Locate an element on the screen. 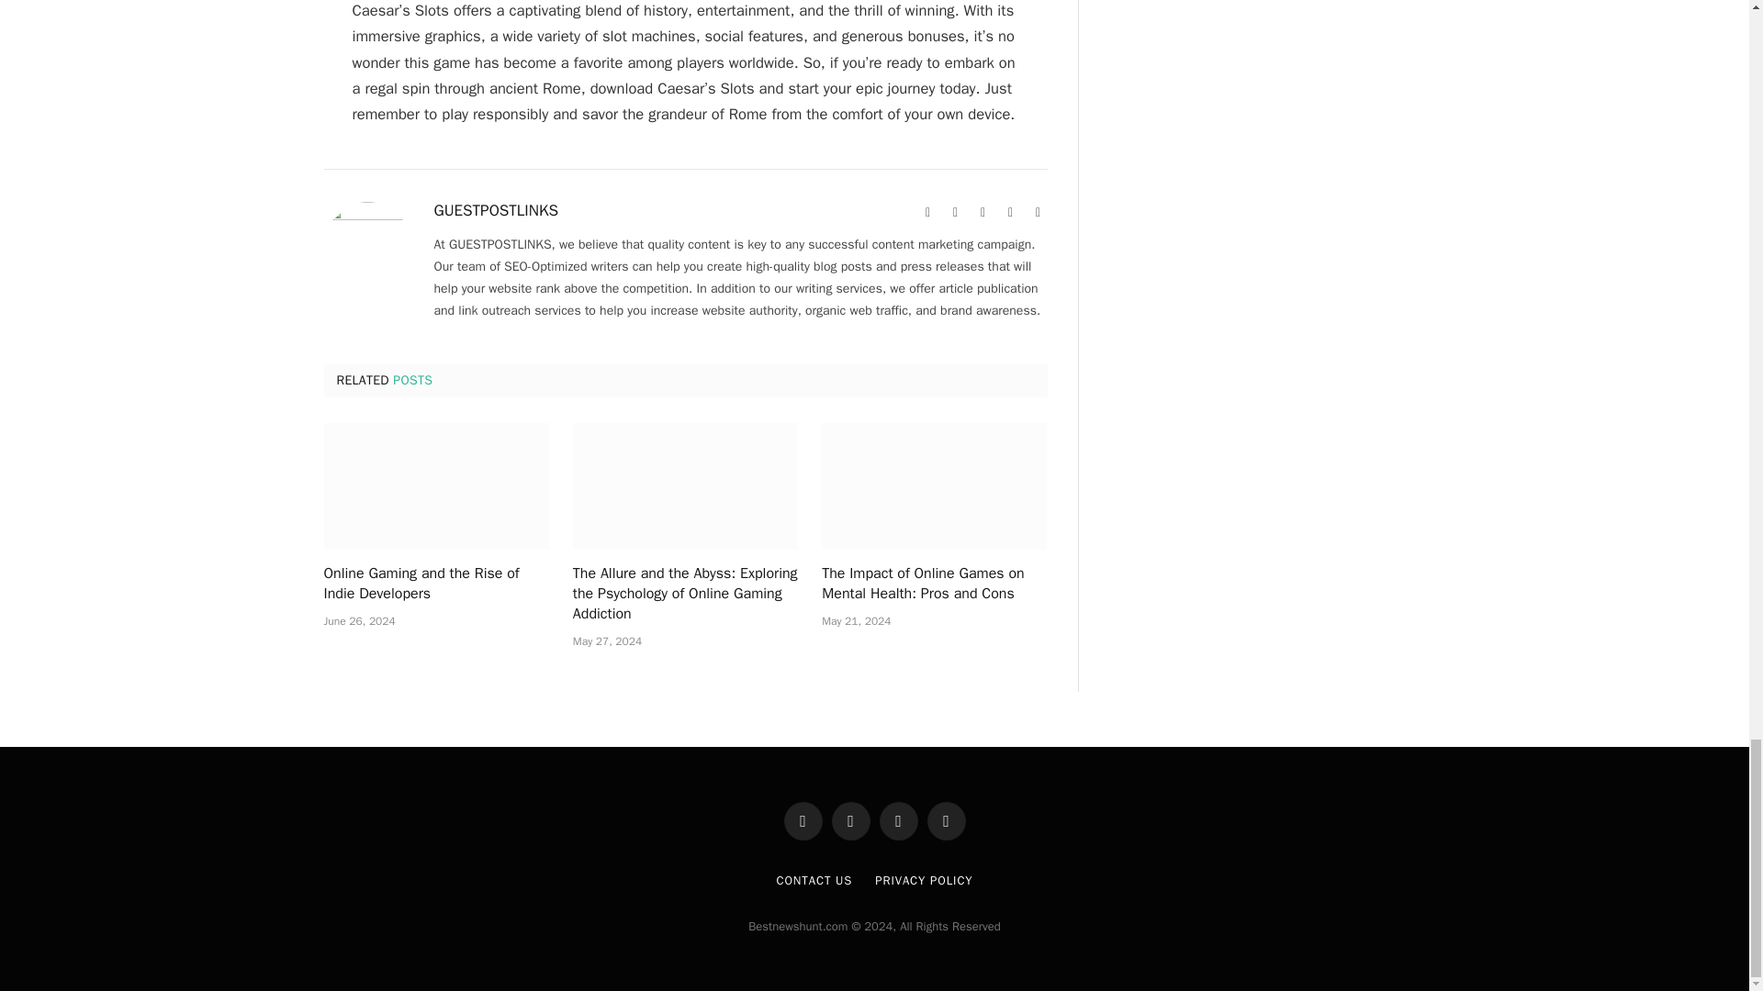 This screenshot has width=1763, height=991. Posts by GUESTPOSTLINKS is located at coordinates (496, 211).